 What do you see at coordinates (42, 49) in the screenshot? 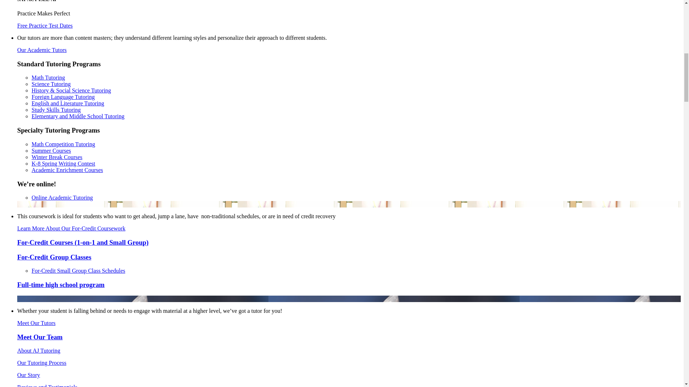
I see `Our Academic Tutors` at bounding box center [42, 49].